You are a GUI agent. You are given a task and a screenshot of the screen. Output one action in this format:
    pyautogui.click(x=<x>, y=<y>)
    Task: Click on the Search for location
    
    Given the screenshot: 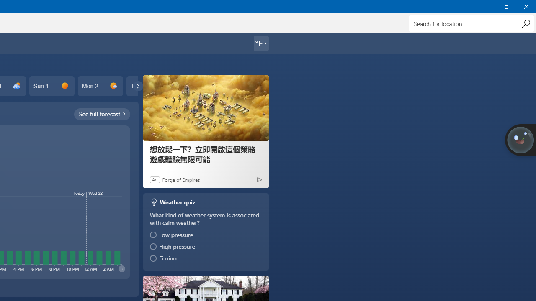 What is the action you would take?
    pyautogui.click(x=472, y=23)
    